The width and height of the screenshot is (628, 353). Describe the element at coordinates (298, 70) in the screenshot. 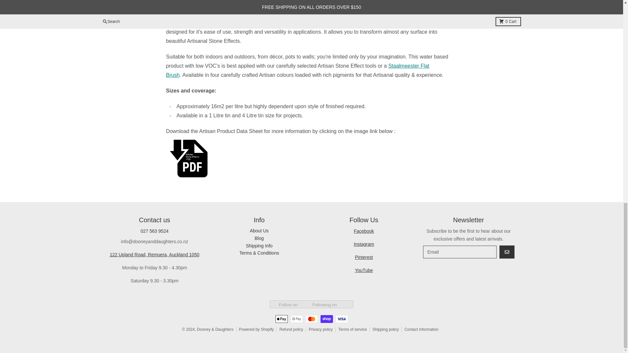

I see `Staalmeester Flat Brush` at that location.